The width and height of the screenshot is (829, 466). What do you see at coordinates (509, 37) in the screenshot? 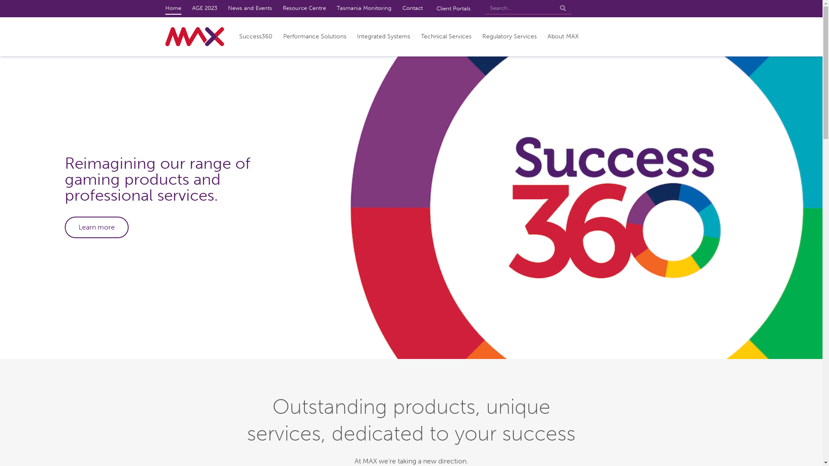
I see `Regulatory Services` at bounding box center [509, 37].